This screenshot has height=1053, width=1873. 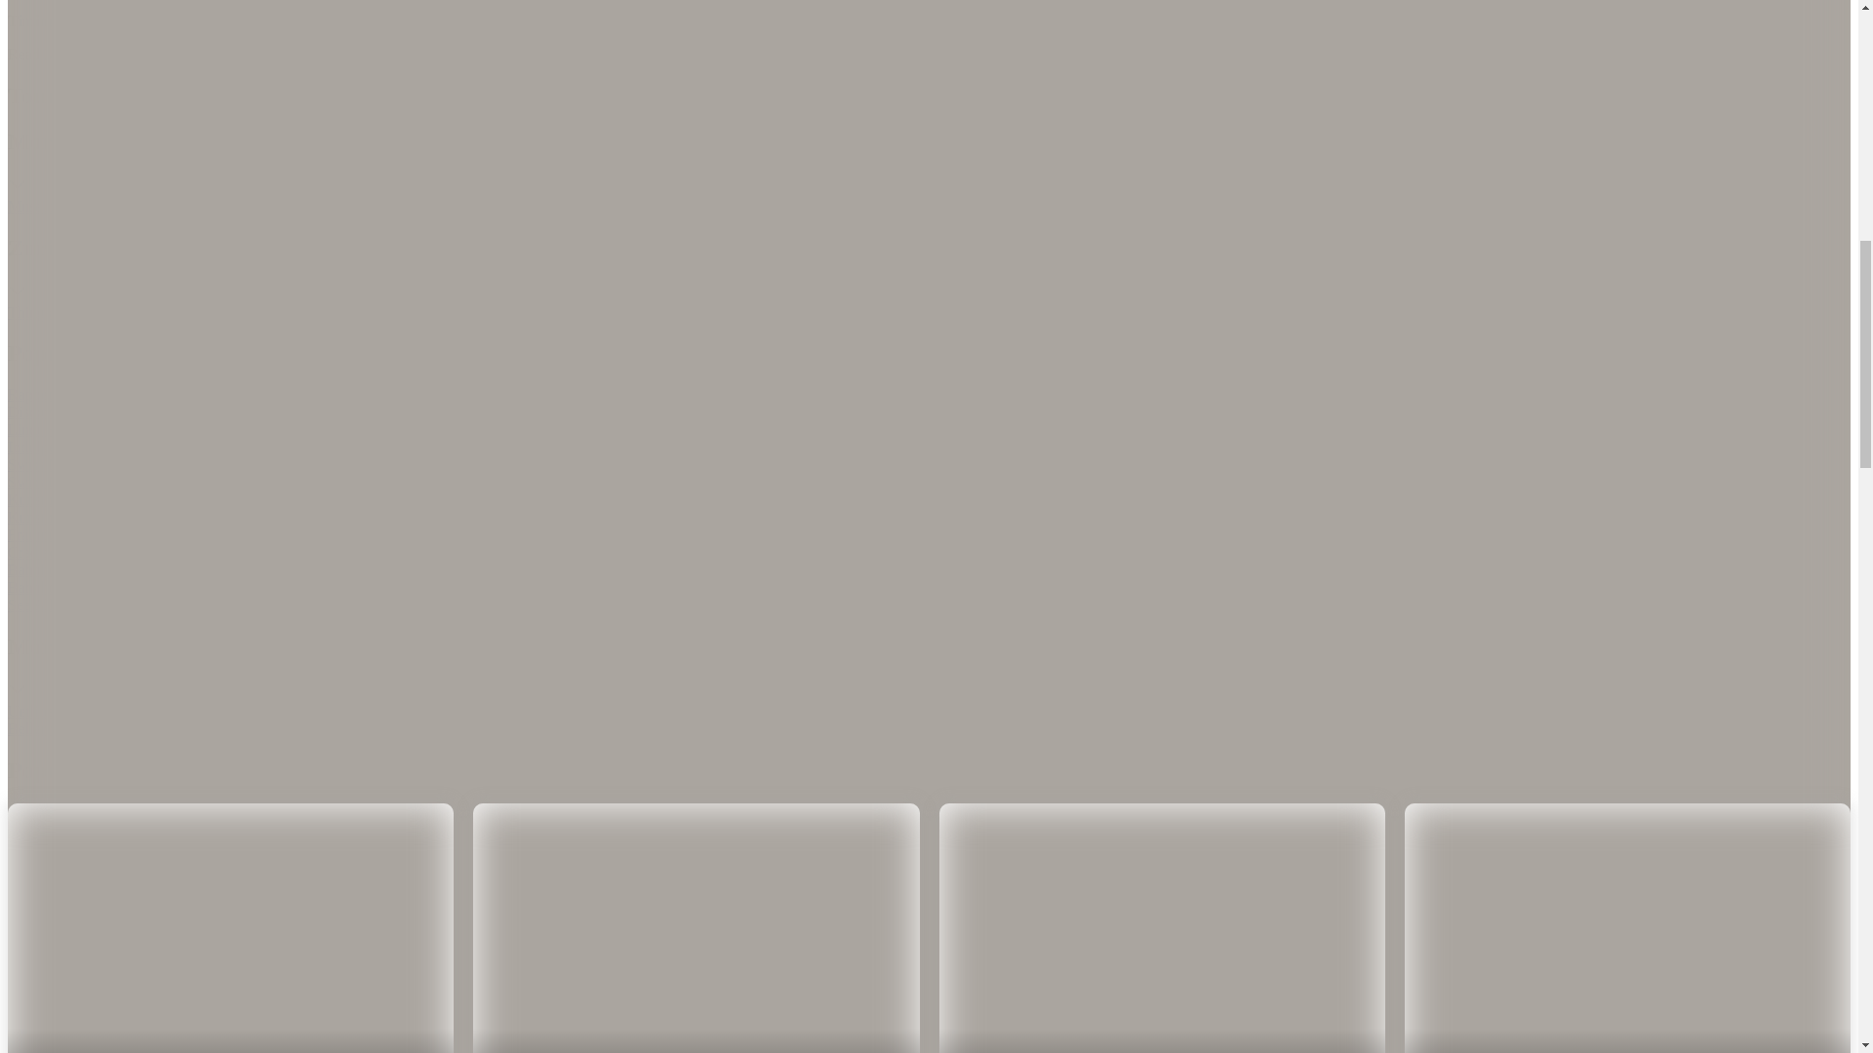 I want to click on Zurich Tour Packages, so click(x=219, y=312).